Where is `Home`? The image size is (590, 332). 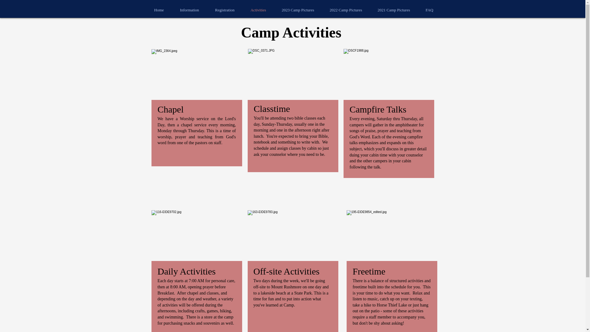
Home is located at coordinates (159, 10).